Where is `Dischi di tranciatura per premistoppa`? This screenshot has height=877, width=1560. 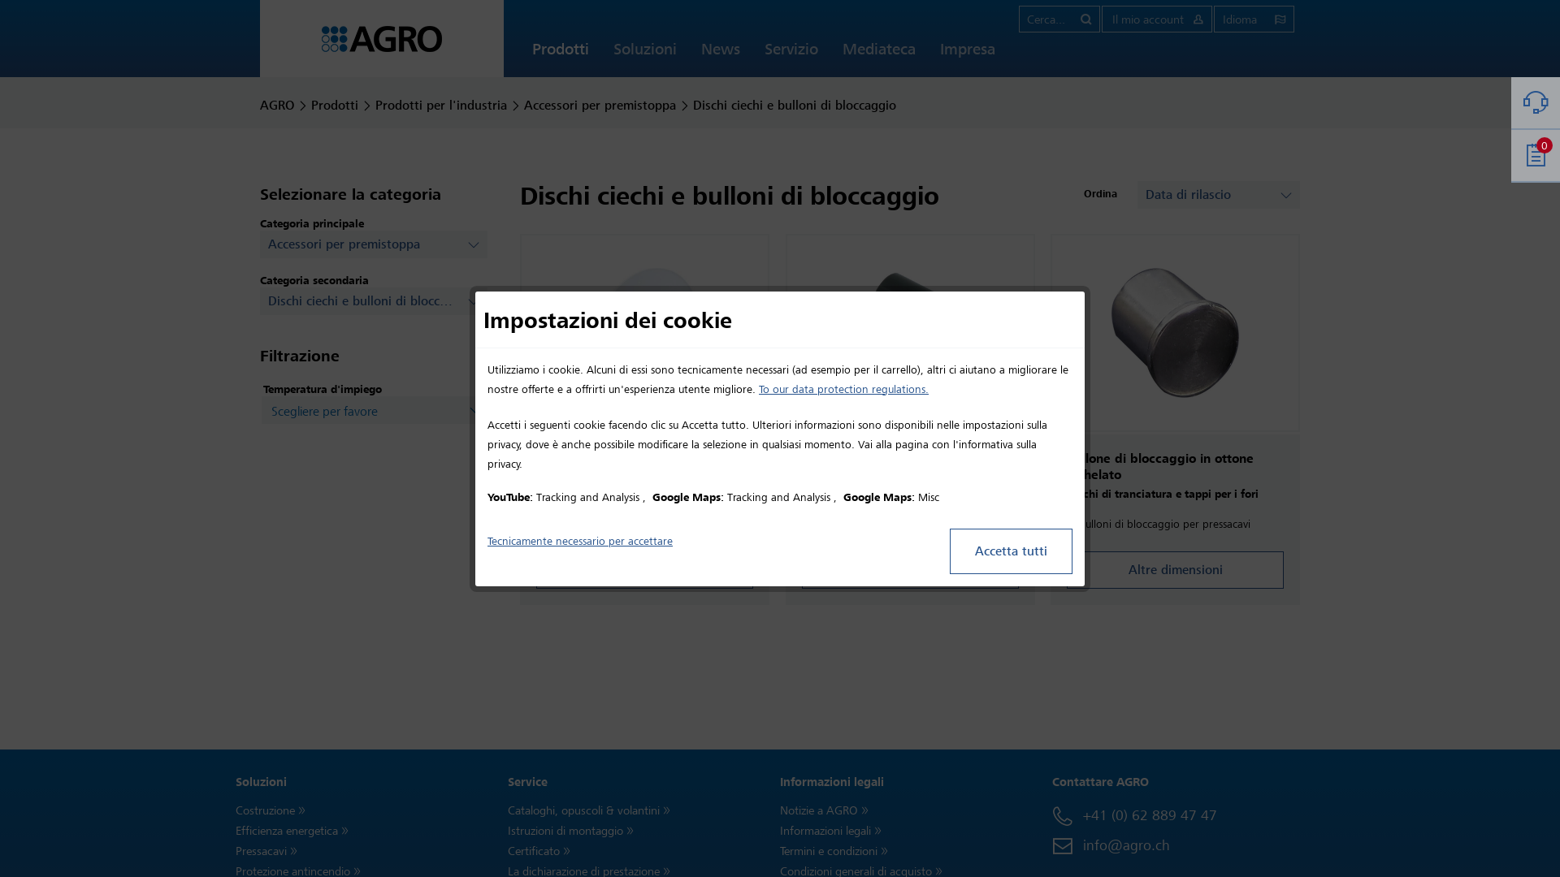 Dischi di tranciatura per premistoppa is located at coordinates (645, 467).